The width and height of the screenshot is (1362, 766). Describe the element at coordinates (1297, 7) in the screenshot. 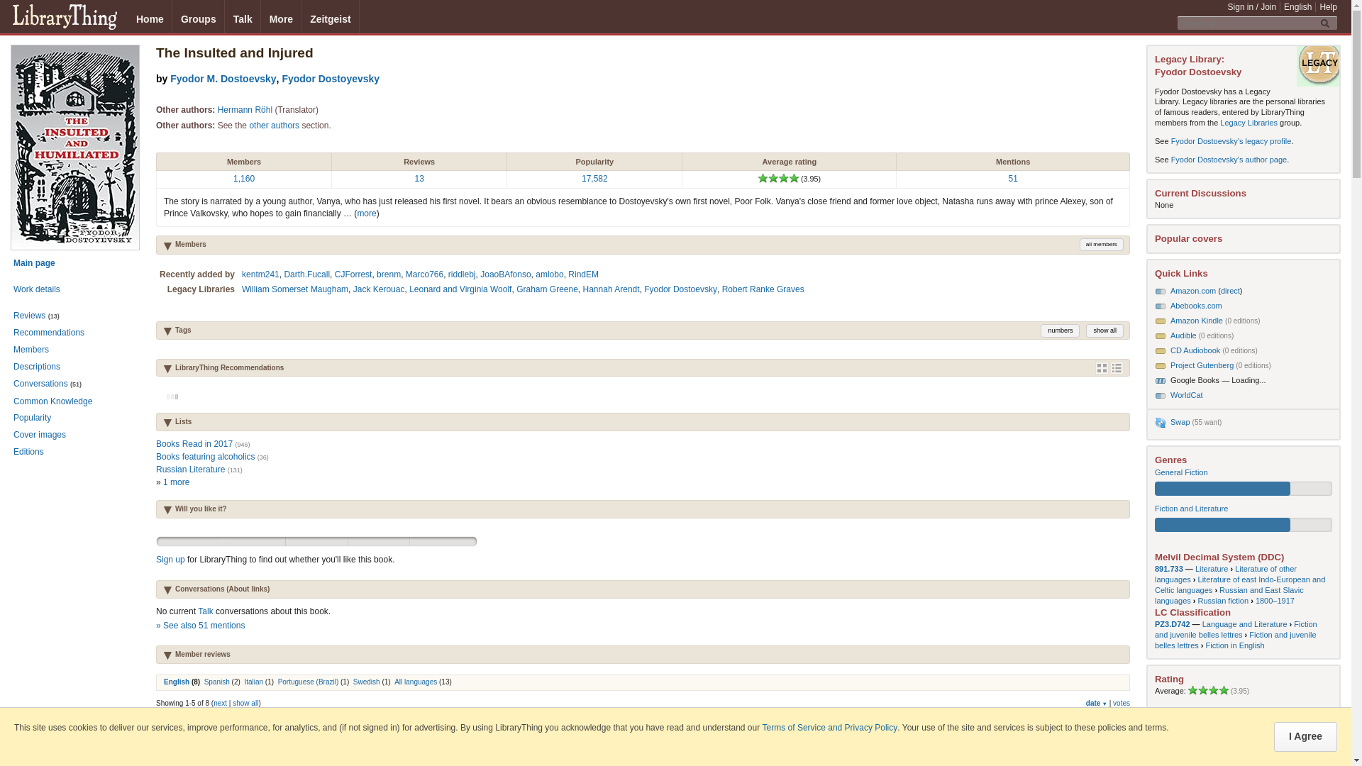

I see `English` at that location.